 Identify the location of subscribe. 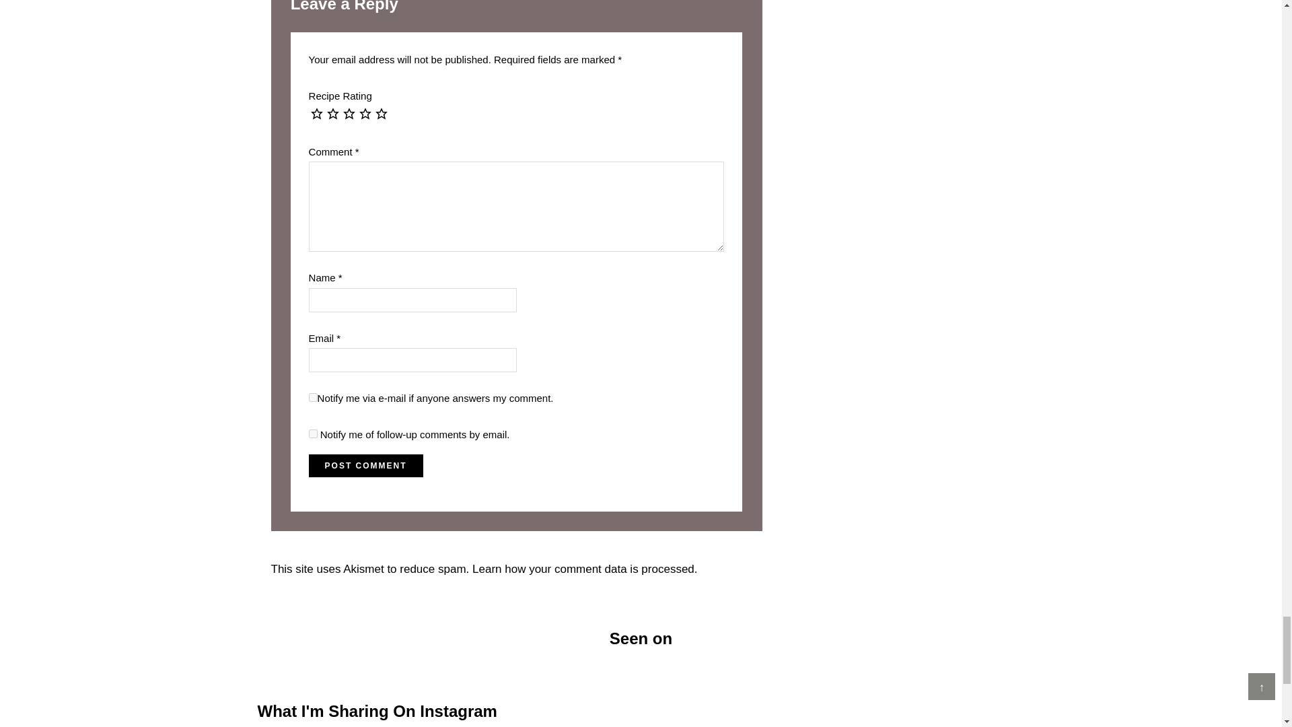
(313, 434).